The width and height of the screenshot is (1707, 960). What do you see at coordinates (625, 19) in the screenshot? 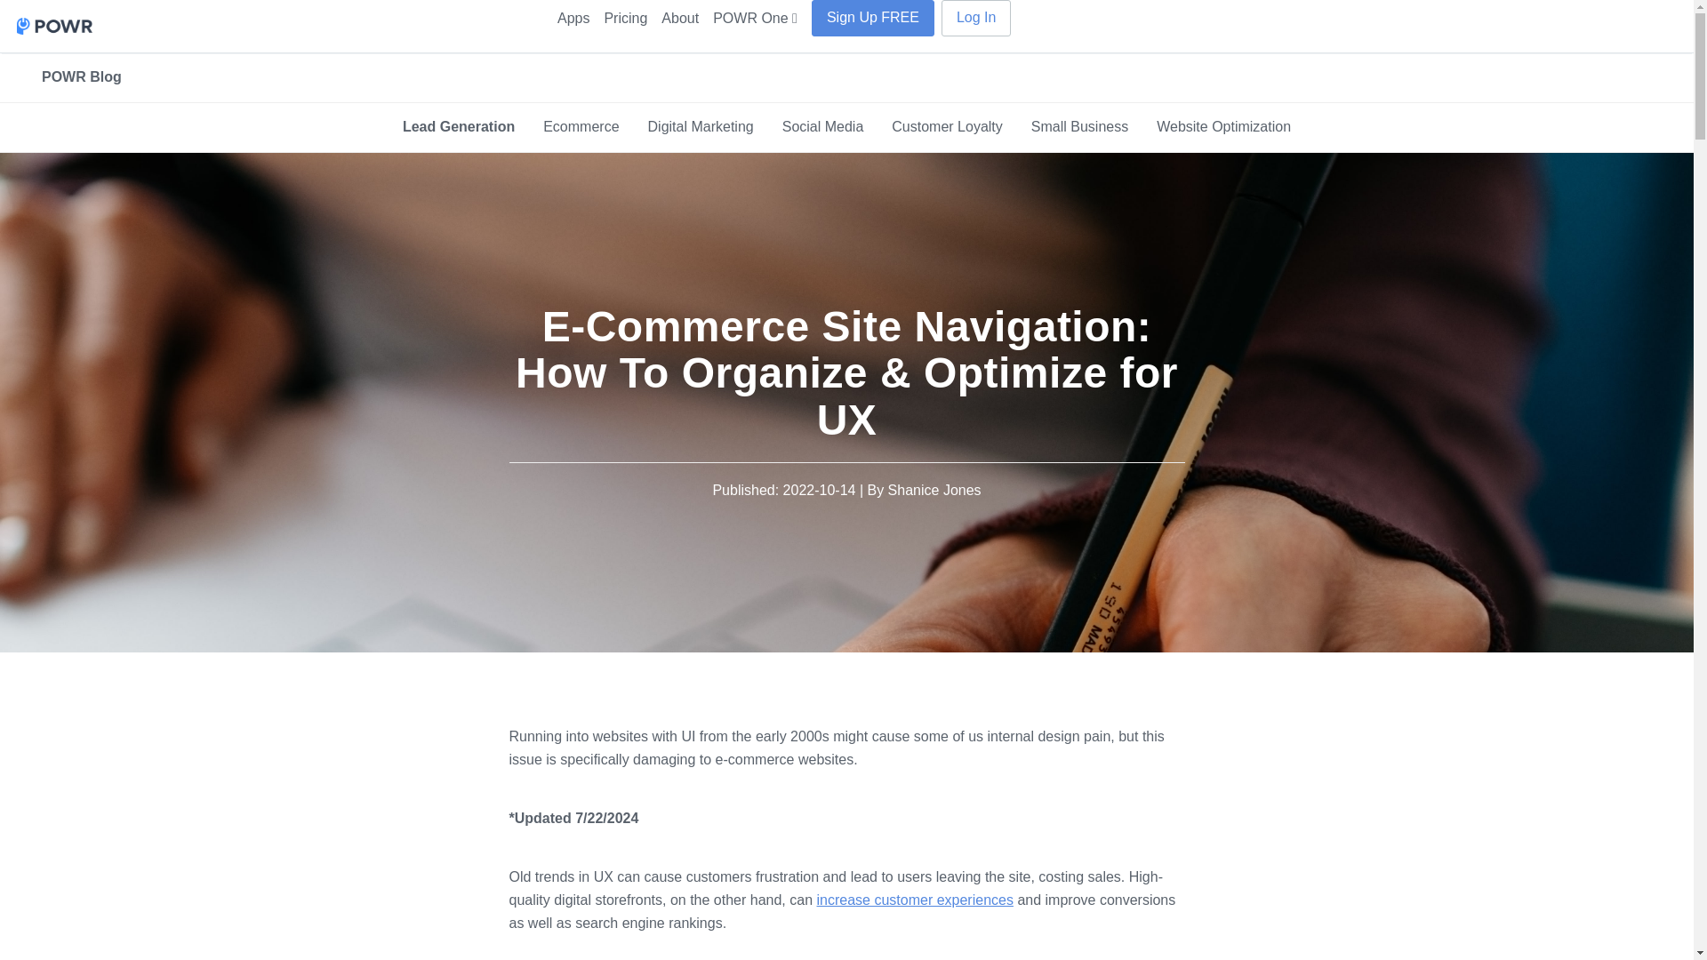
I see `Pricing` at bounding box center [625, 19].